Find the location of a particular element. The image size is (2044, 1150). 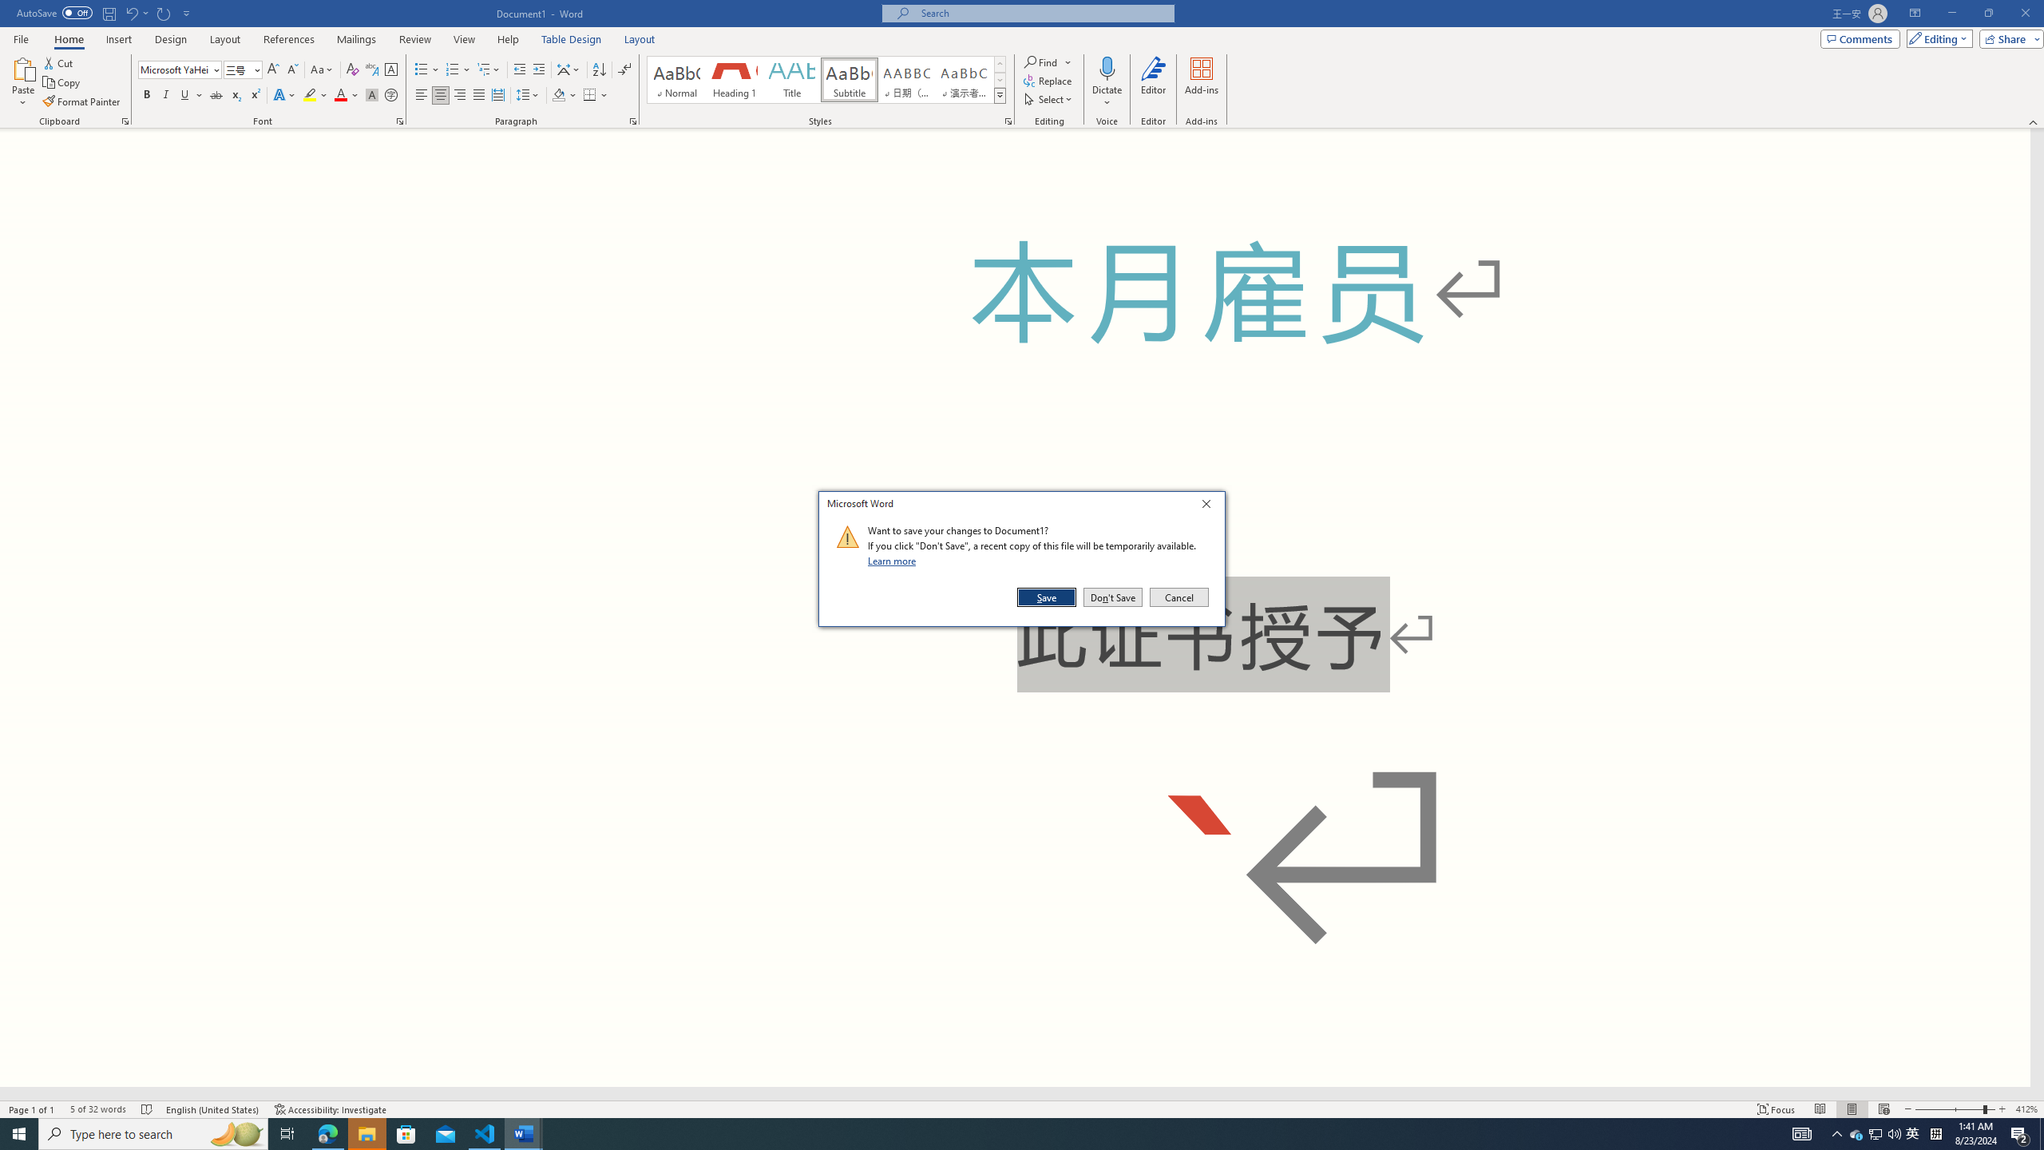

Zoom 412% is located at coordinates (2026, 1109).